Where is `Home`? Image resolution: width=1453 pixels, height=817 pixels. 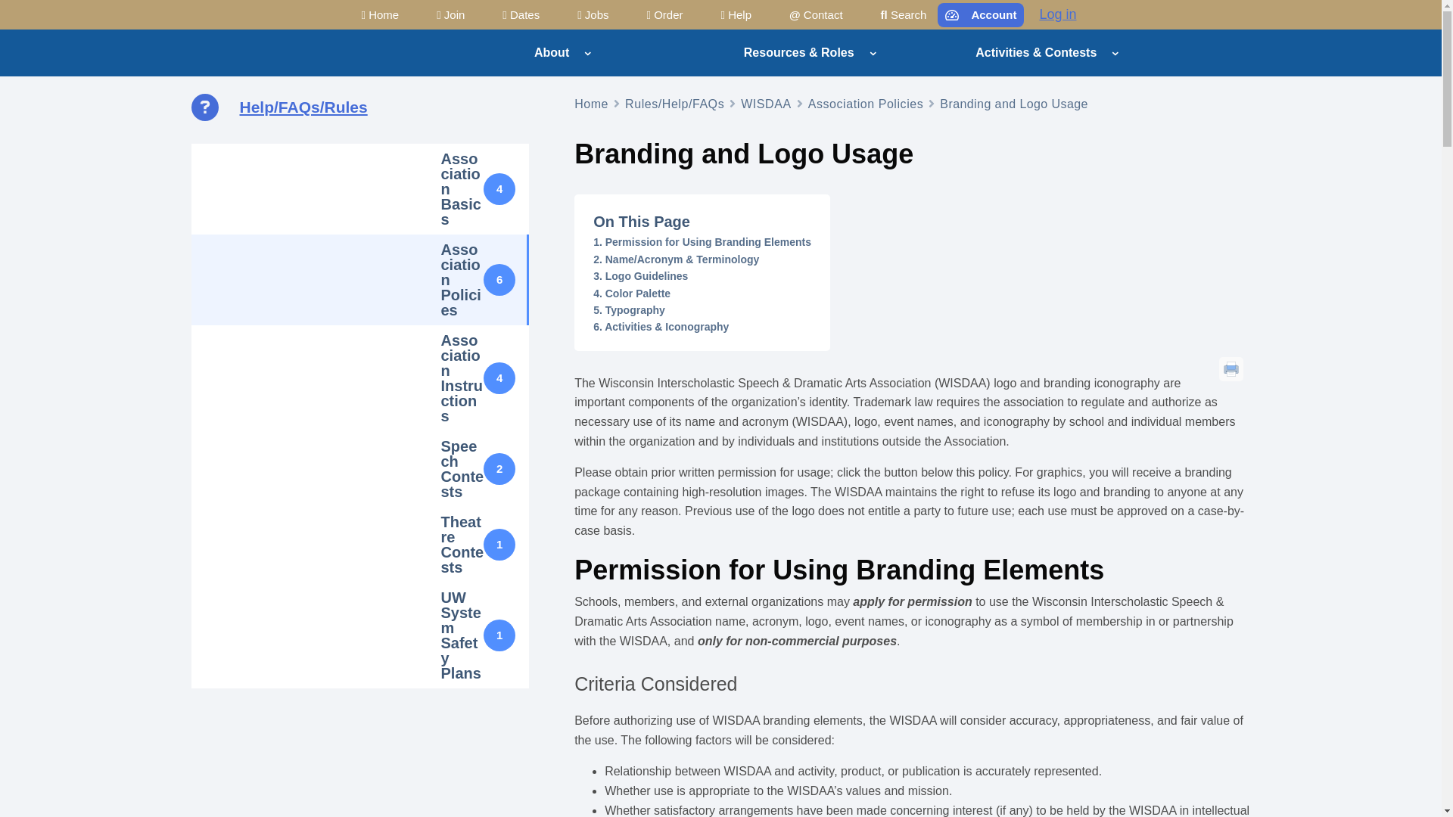 Home is located at coordinates (380, 14).